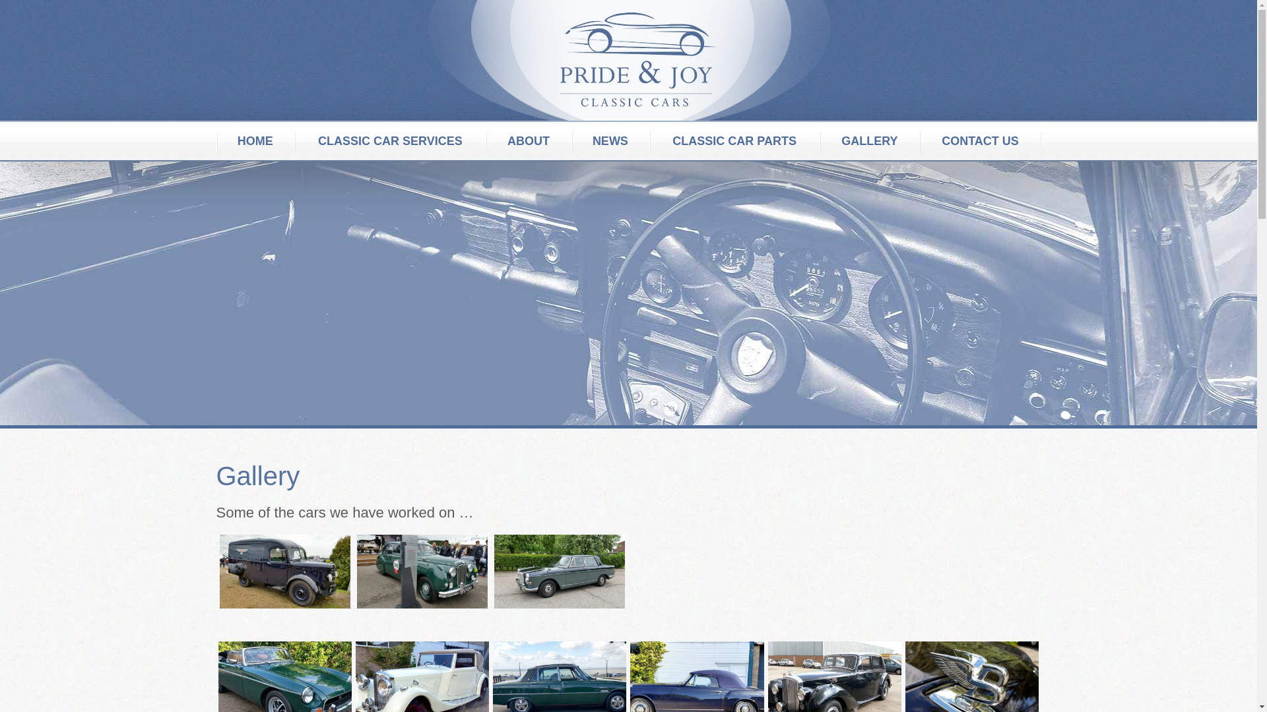  I want to click on HOME, so click(256, 141).